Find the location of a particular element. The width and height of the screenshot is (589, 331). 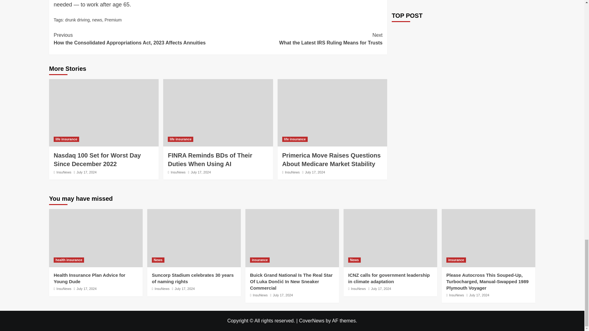

life insurance is located at coordinates (77, 20).